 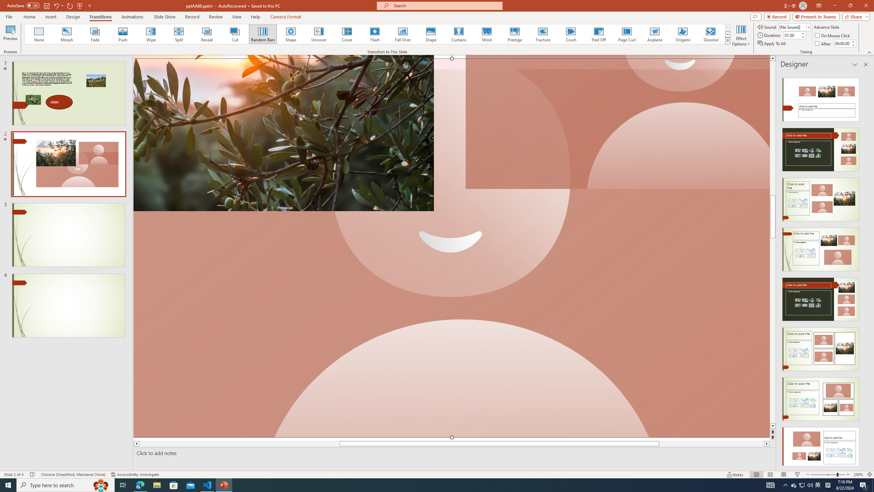 What do you see at coordinates (95, 34) in the screenshot?
I see `Fade` at bounding box center [95, 34].